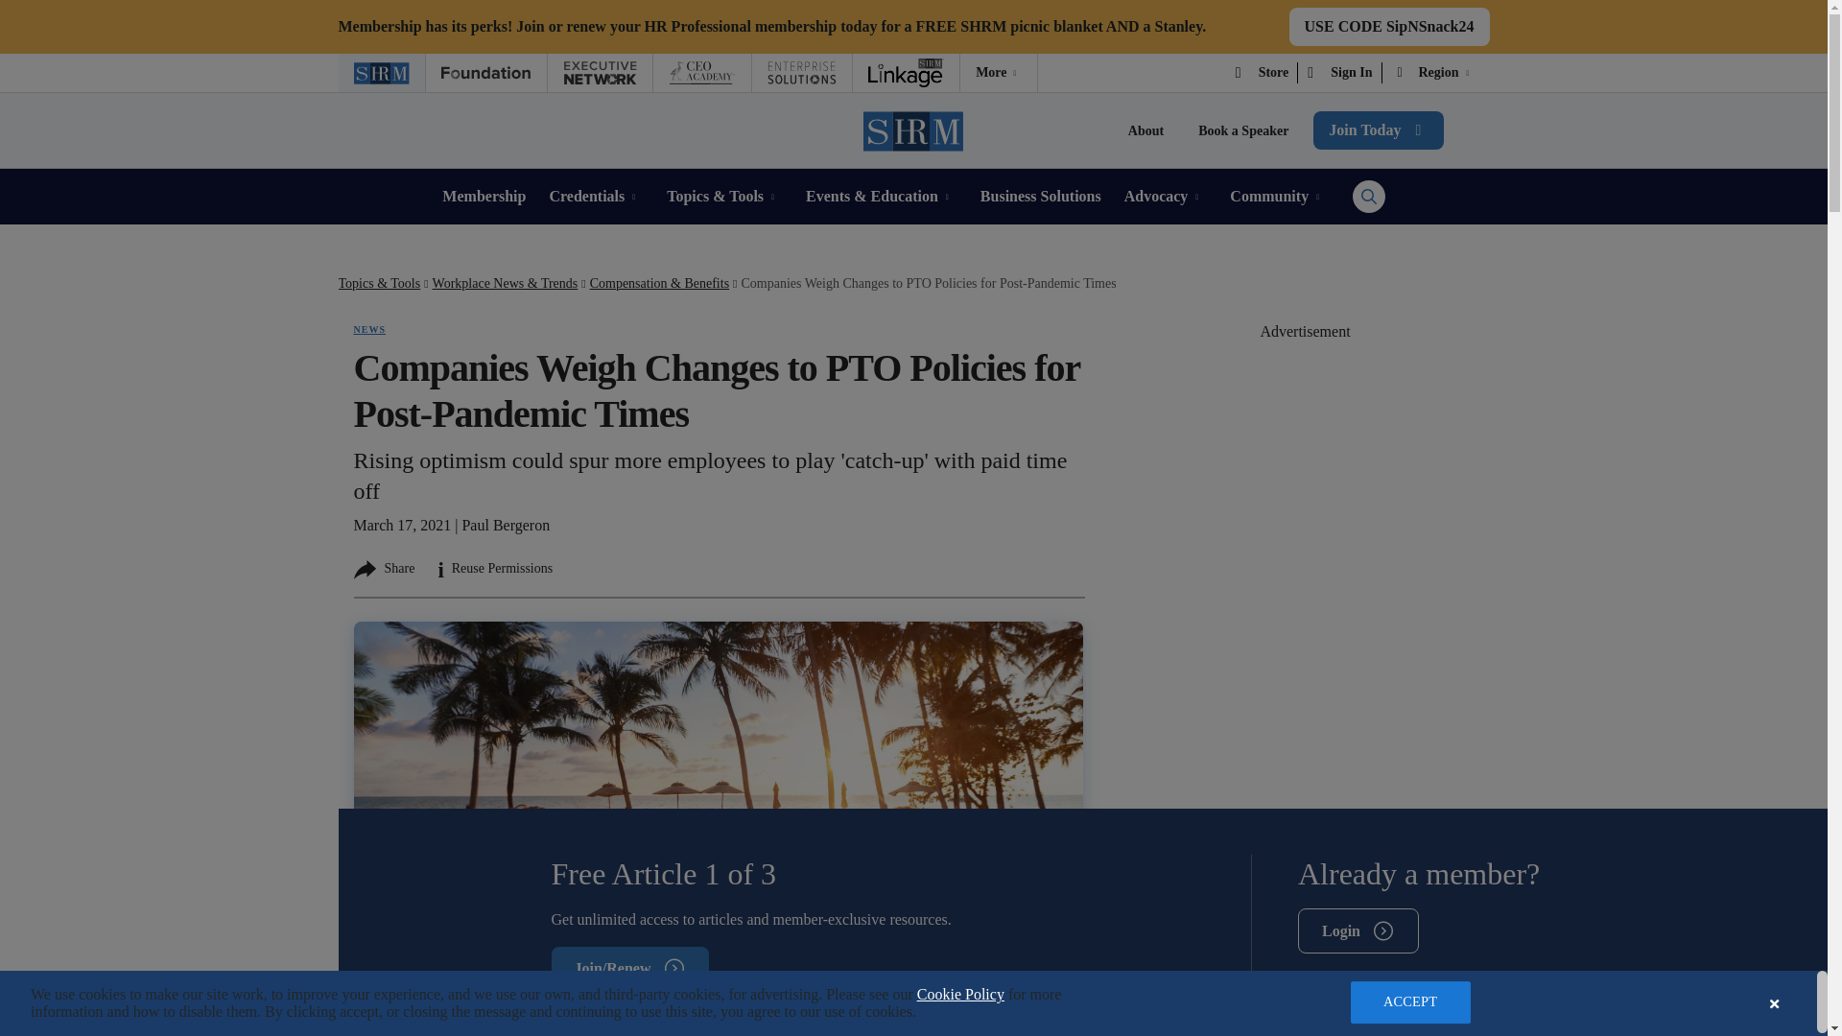 This screenshot has width=1842, height=1036. Describe the element at coordinates (599, 73) in the screenshot. I see `Executive network` at that location.